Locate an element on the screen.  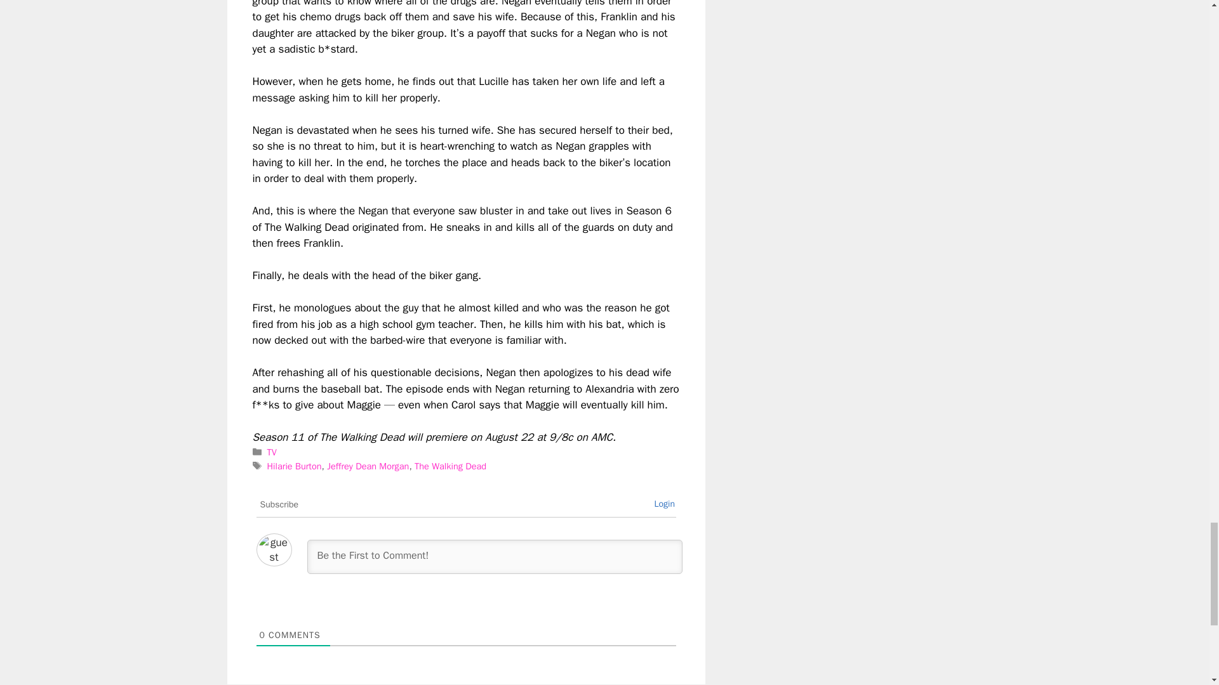
Jeffrey Dean Morgan is located at coordinates (367, 466).